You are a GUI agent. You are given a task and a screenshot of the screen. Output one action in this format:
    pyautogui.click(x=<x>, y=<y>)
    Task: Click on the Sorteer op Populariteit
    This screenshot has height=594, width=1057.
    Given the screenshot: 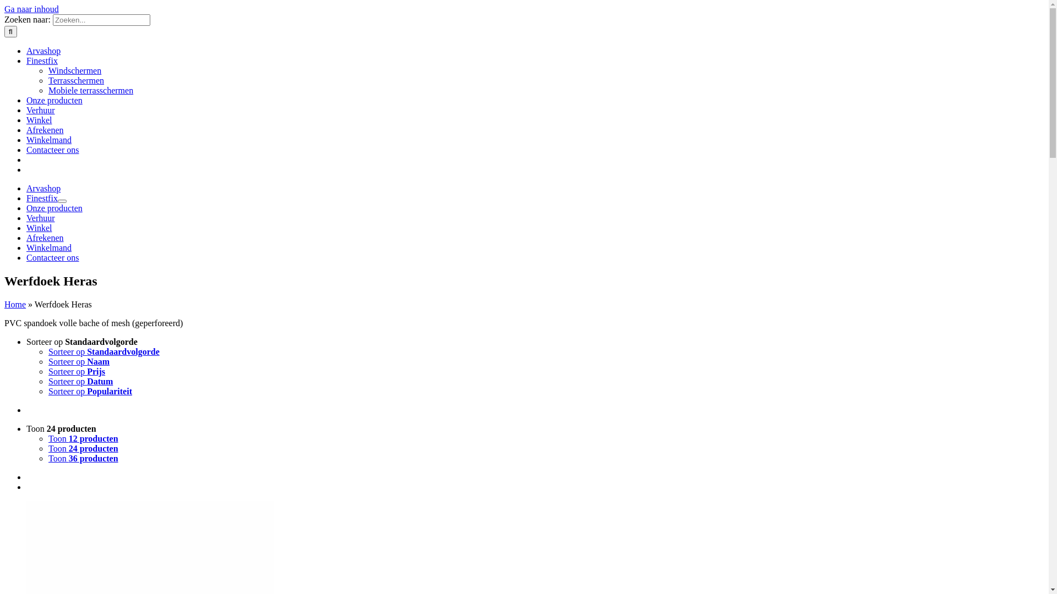 What is the action you would take?
    pyautogui.click(x=90, y=392)
    